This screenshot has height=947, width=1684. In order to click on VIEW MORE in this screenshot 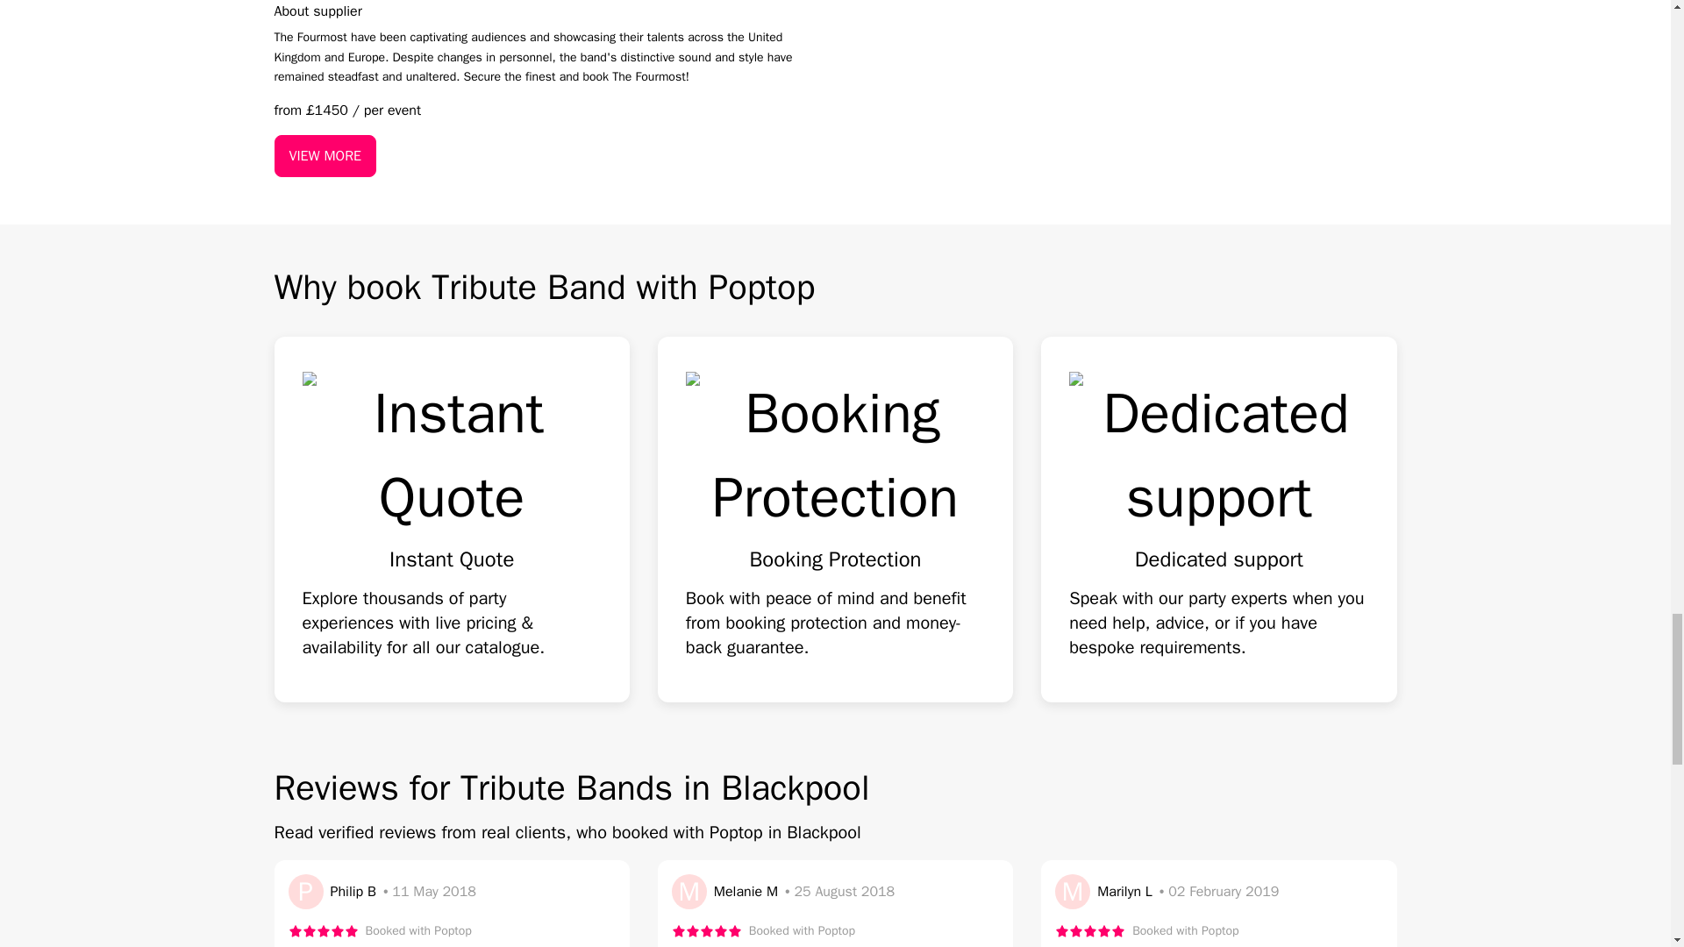, I will do `click(325, 156)`.